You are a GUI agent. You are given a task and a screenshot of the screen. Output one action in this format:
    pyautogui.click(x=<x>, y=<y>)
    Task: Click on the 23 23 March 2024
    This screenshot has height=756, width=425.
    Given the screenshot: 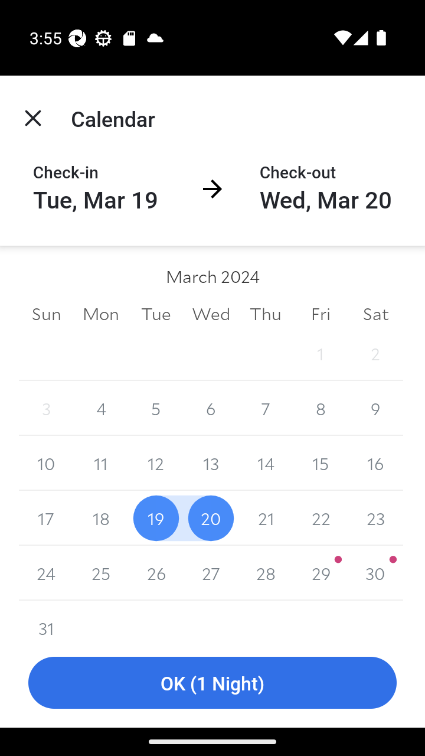 What is the action you would take?
    pyautogui.click(x=375, y=518)
    